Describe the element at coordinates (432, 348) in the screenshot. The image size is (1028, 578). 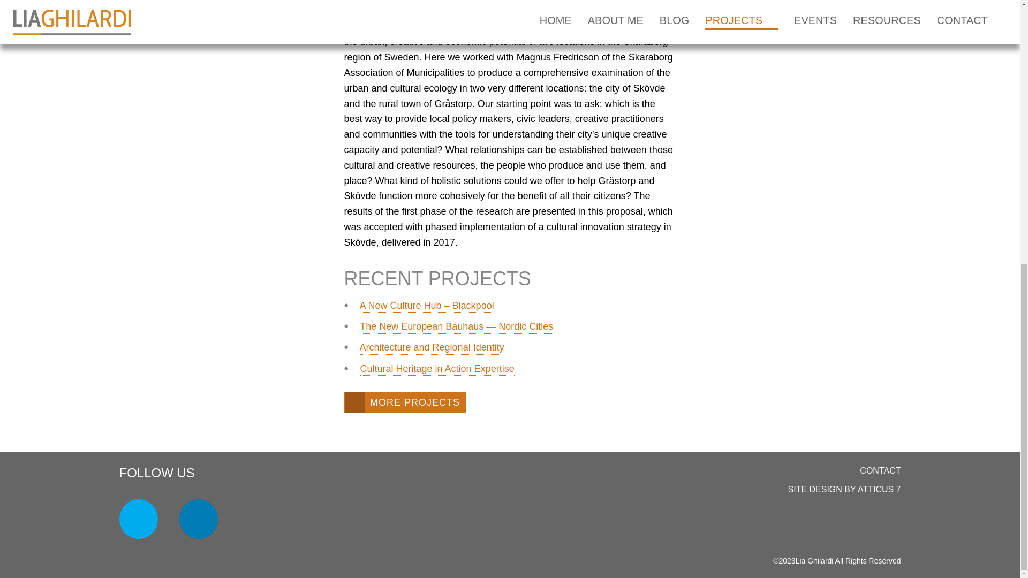
I see `Architecture and Regional Identity` at that location.